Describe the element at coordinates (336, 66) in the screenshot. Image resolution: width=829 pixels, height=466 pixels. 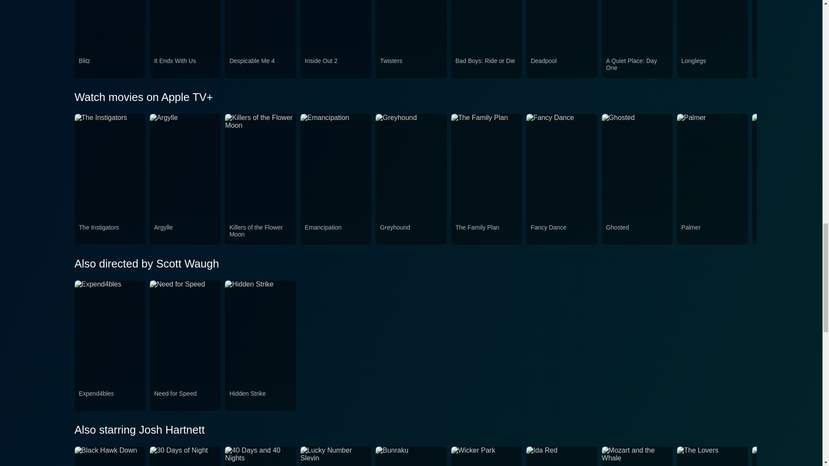
I see `Inside Out 2` at that location.